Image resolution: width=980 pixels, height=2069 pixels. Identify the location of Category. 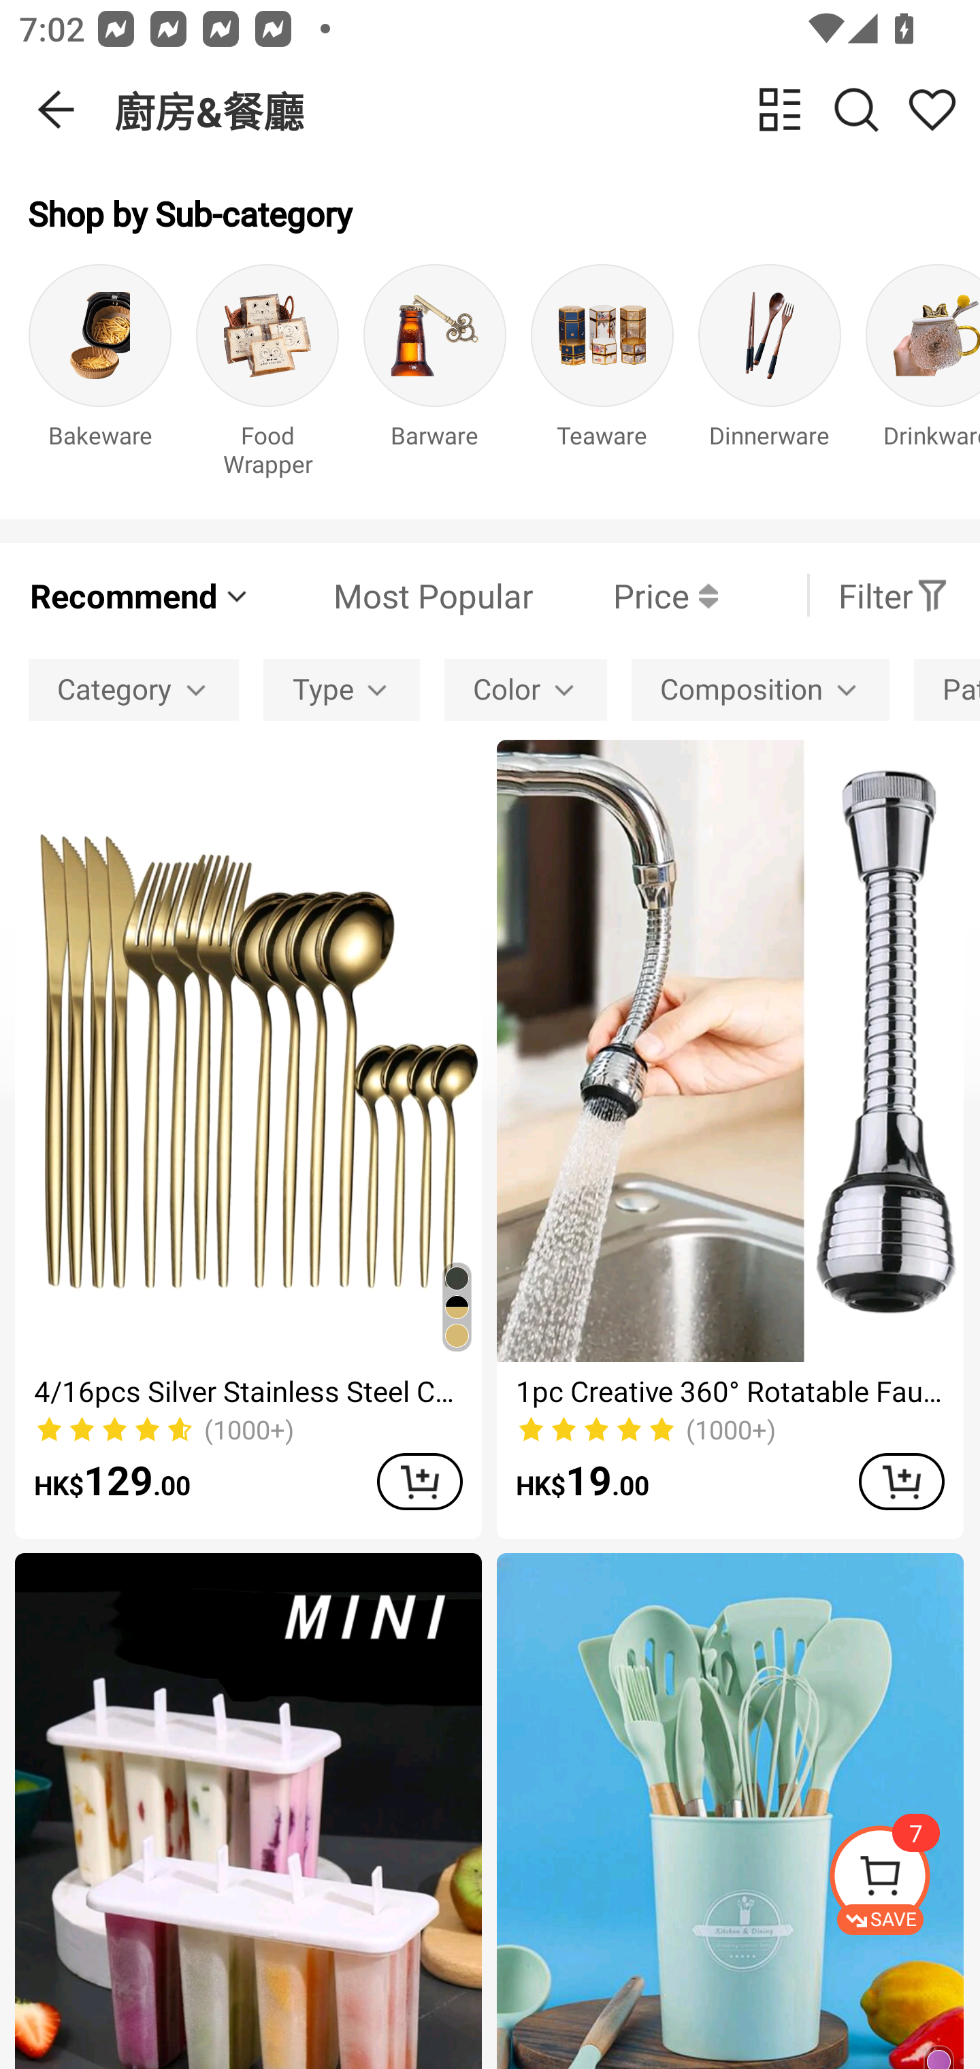
(133, 689).